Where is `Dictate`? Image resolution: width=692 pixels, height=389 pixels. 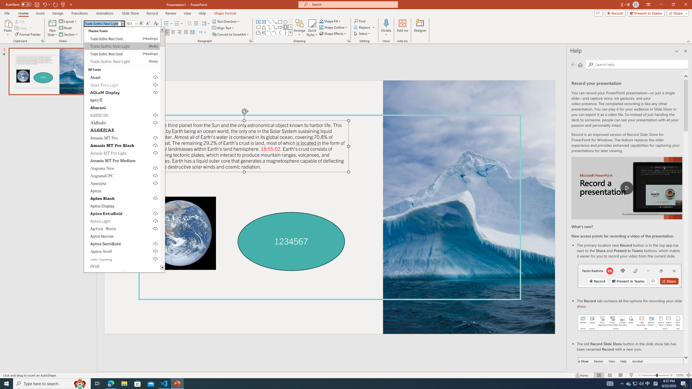 Dictate is located at coordinates (386, 28).